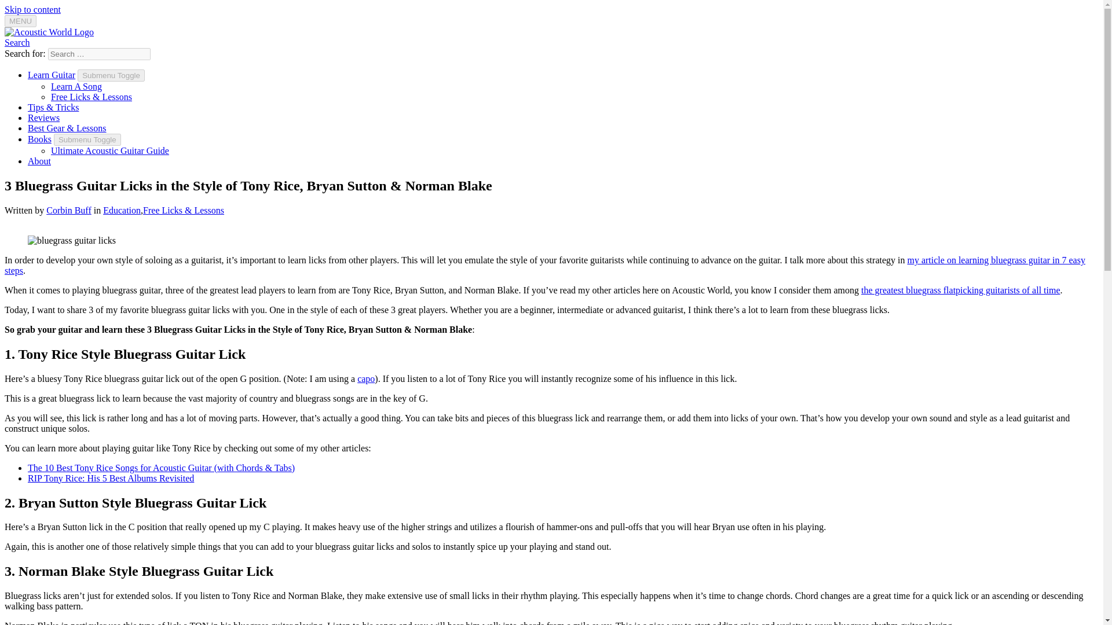 This screenshot has width=1112, height=625. I want to click on Education, so click(122, 210).